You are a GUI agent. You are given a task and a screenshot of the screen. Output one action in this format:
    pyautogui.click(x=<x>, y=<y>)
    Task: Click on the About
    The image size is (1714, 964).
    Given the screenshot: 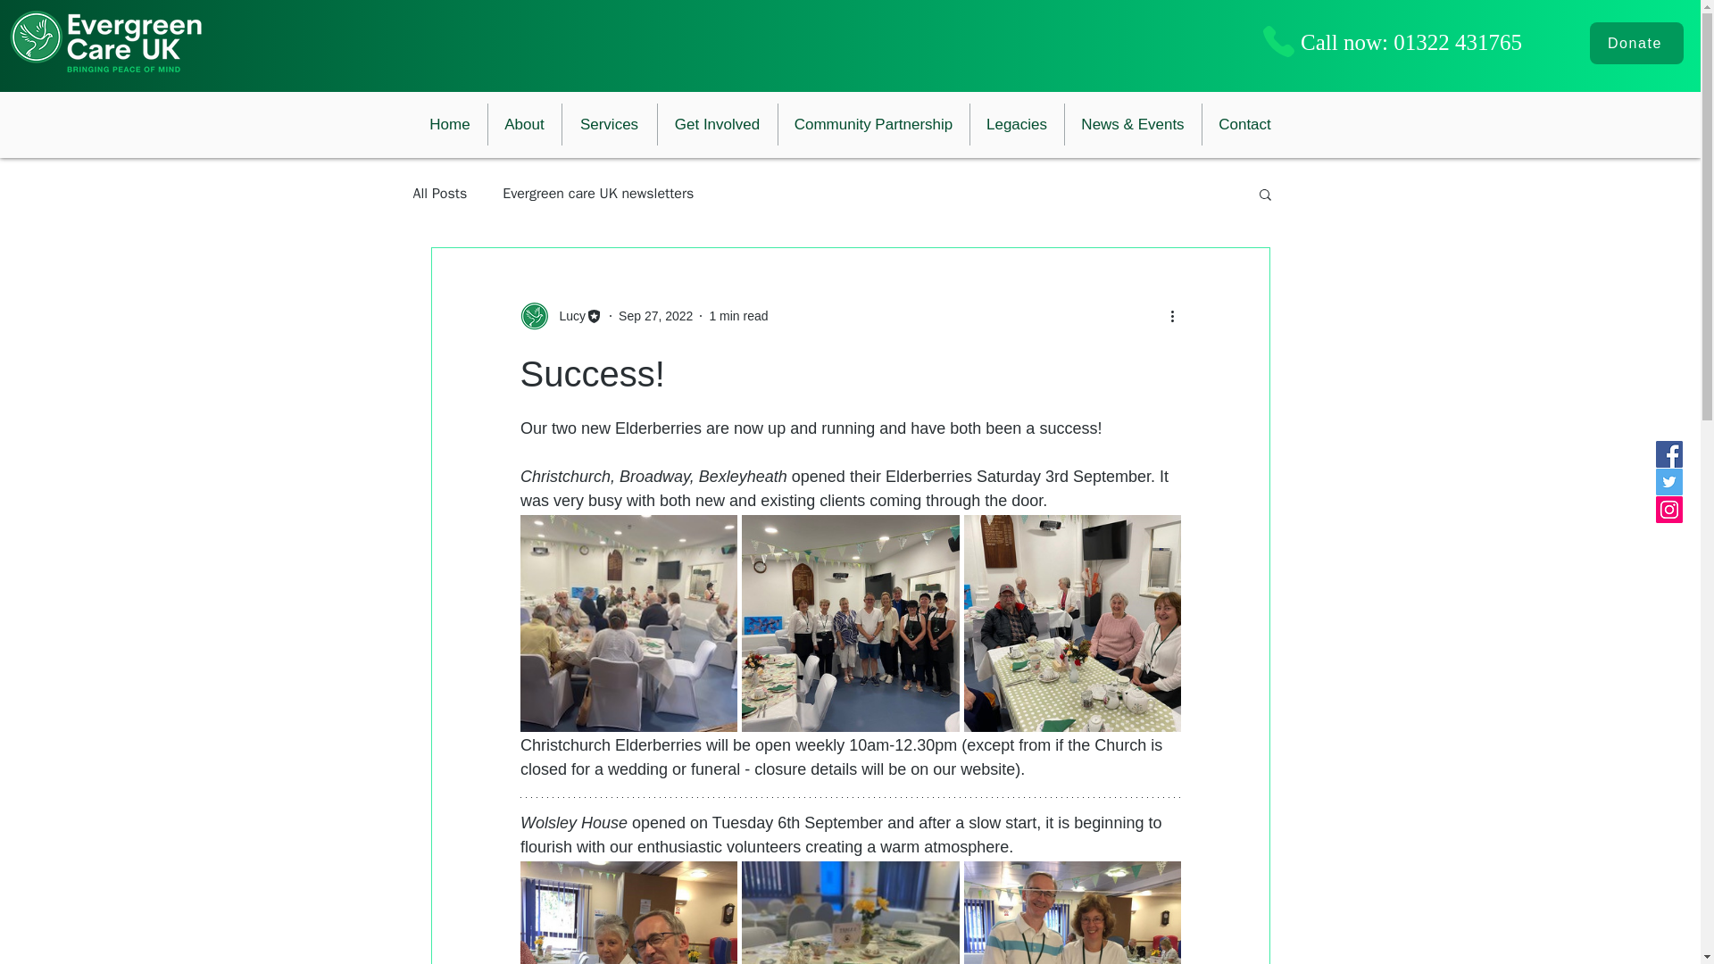 What is the action you would take?
    pyautogui.click(x=523, y=124)
    